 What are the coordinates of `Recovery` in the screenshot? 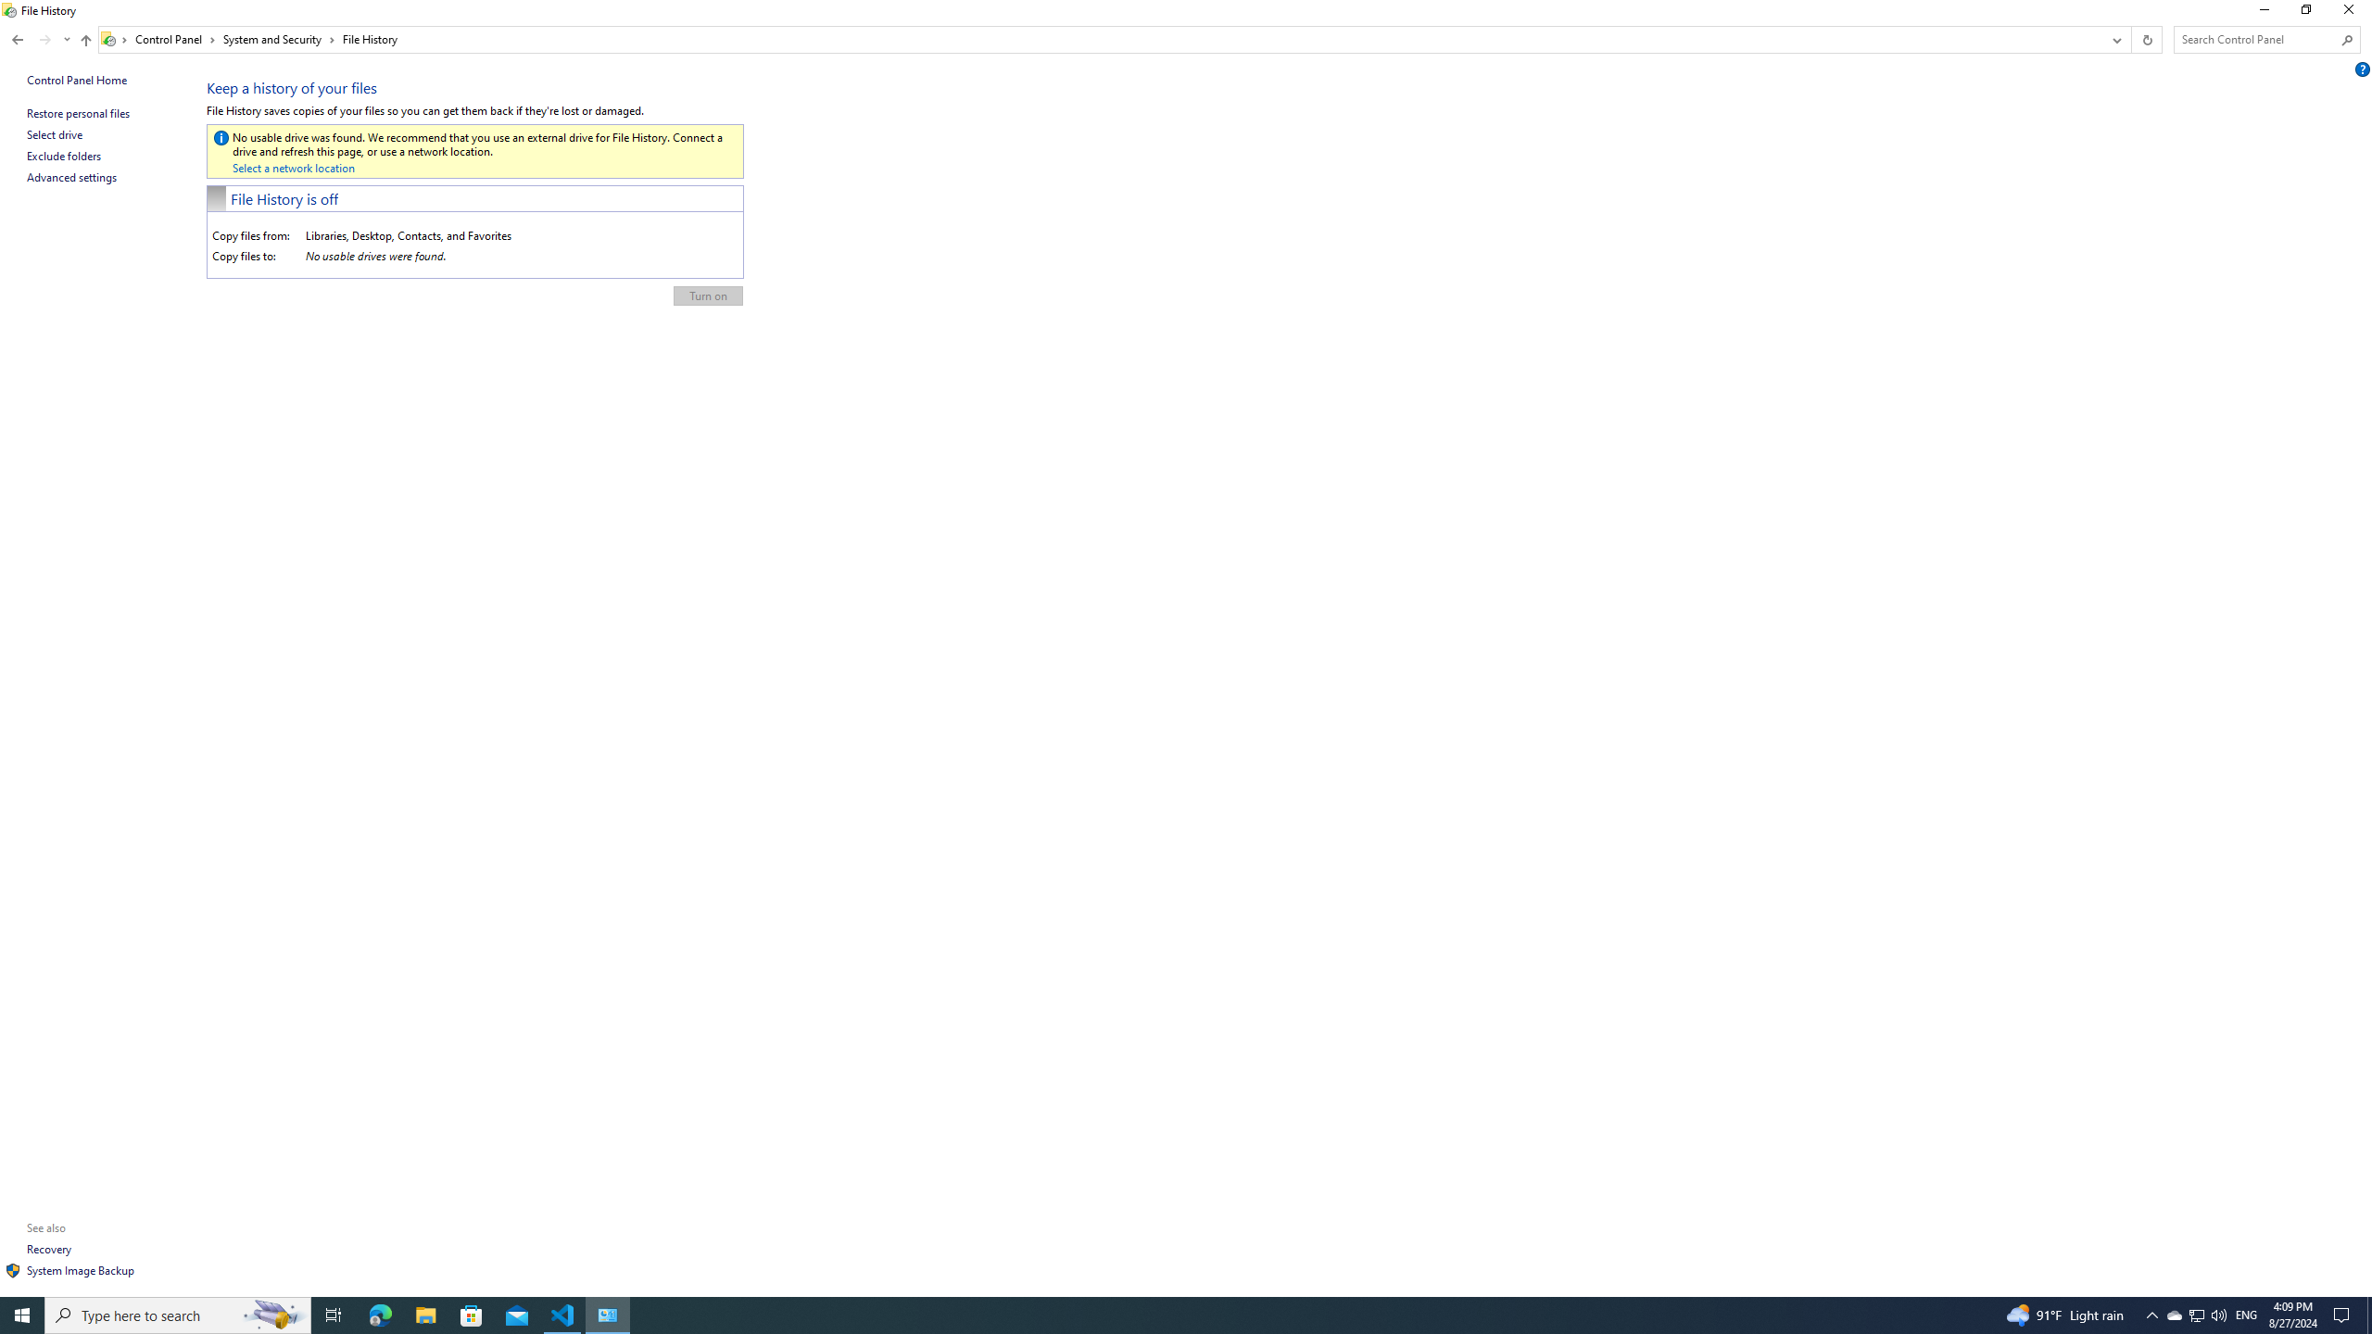 It's located at (50, 1249).